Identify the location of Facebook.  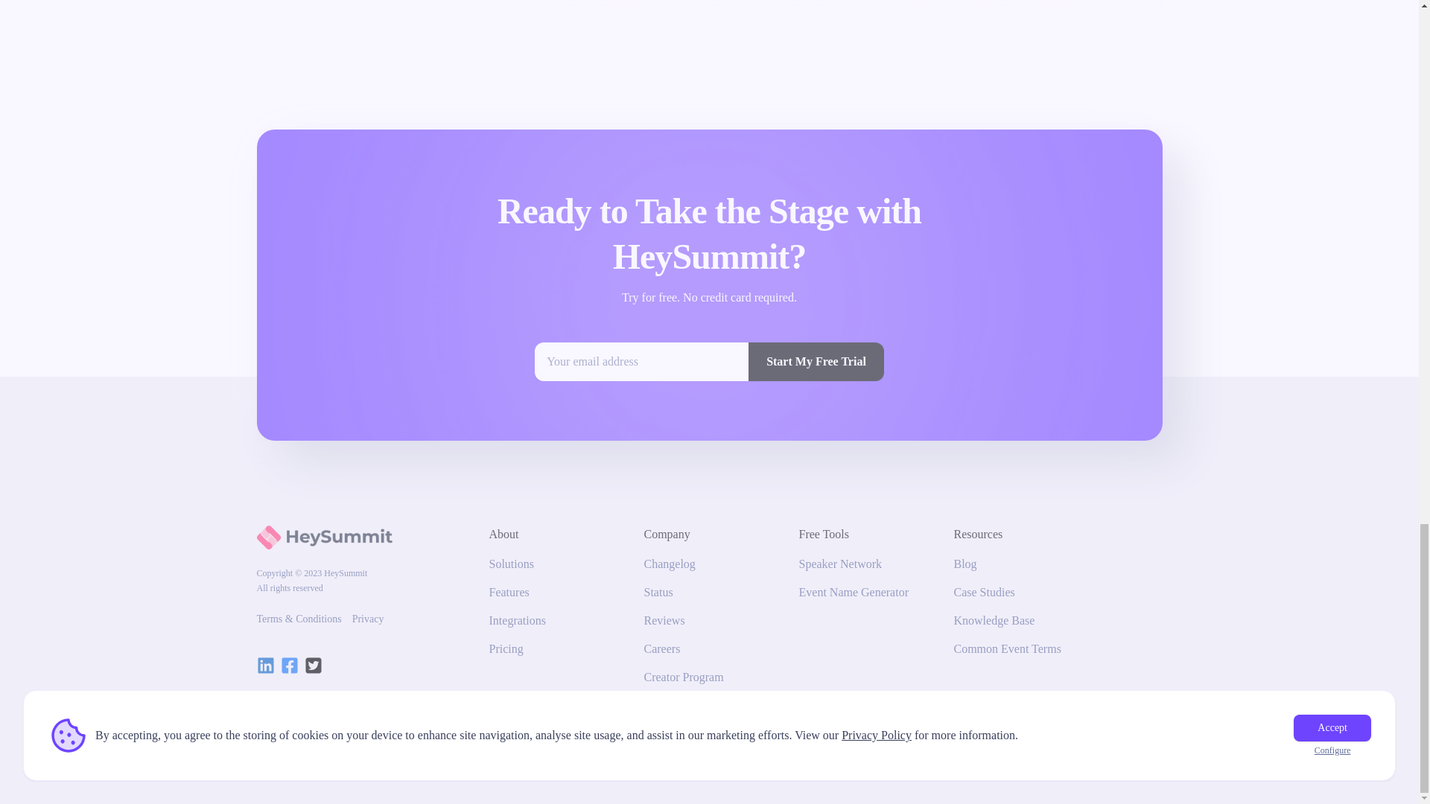
(289, 666).